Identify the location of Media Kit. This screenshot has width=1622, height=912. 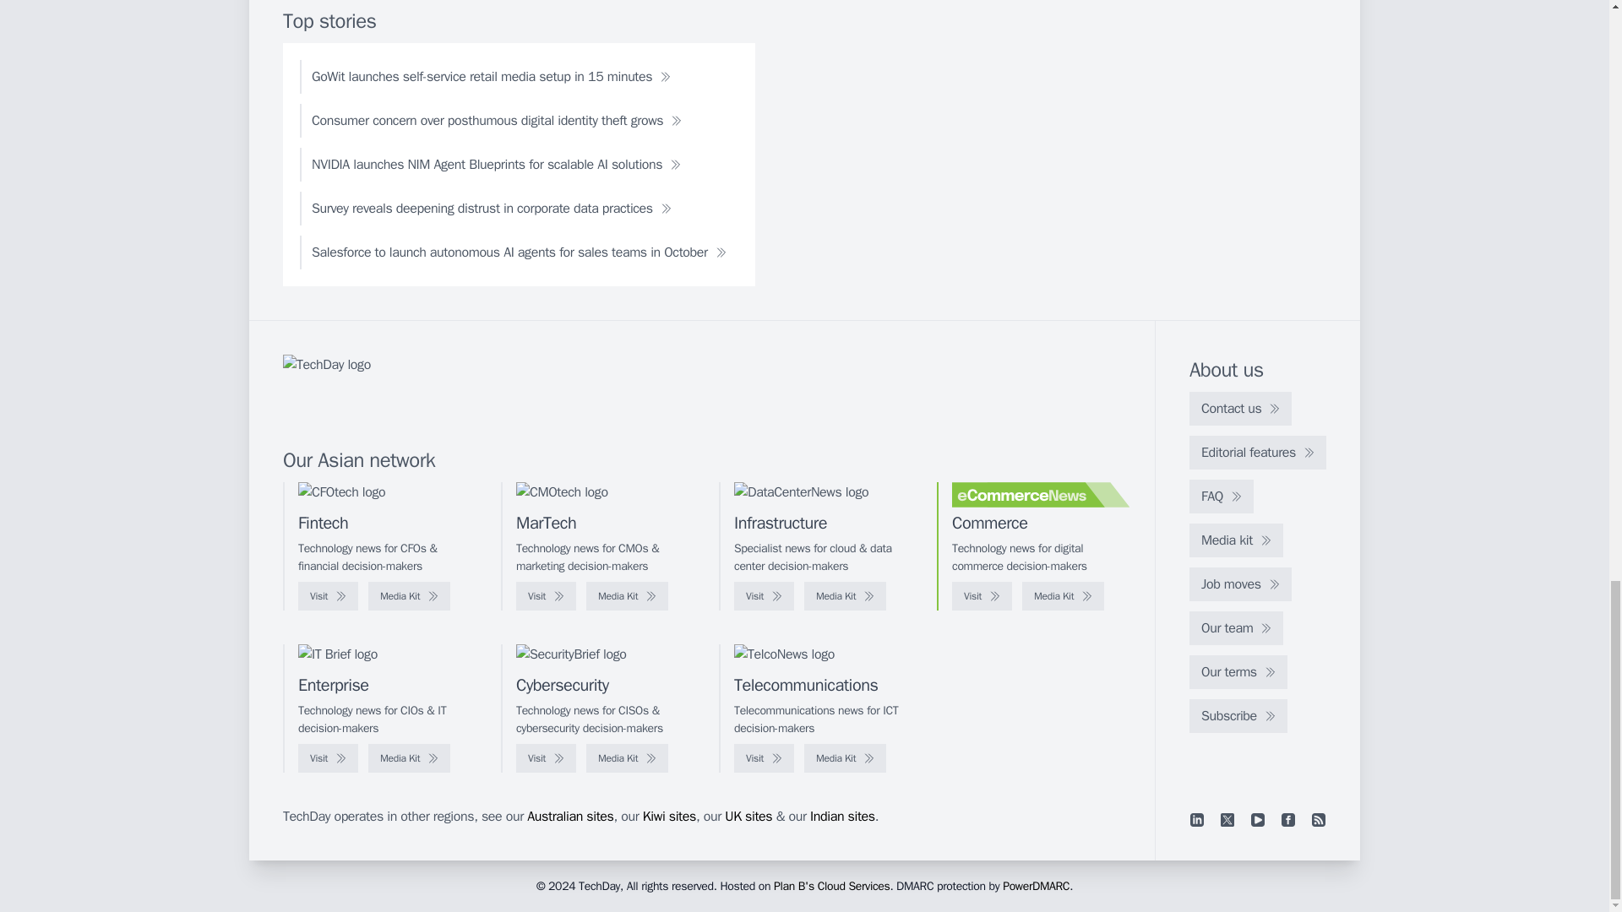
(845, 596).